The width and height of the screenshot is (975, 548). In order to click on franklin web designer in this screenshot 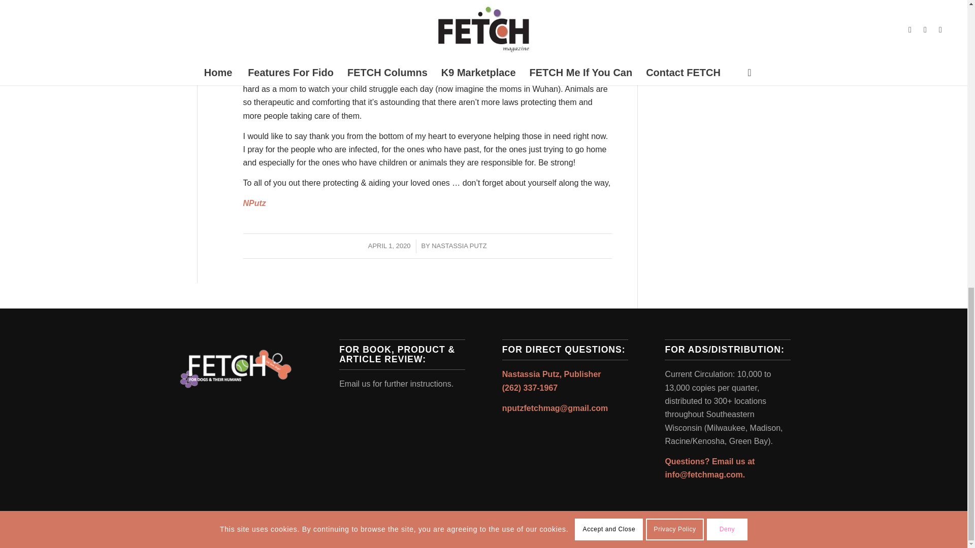, I will do `click(275, 533)`.